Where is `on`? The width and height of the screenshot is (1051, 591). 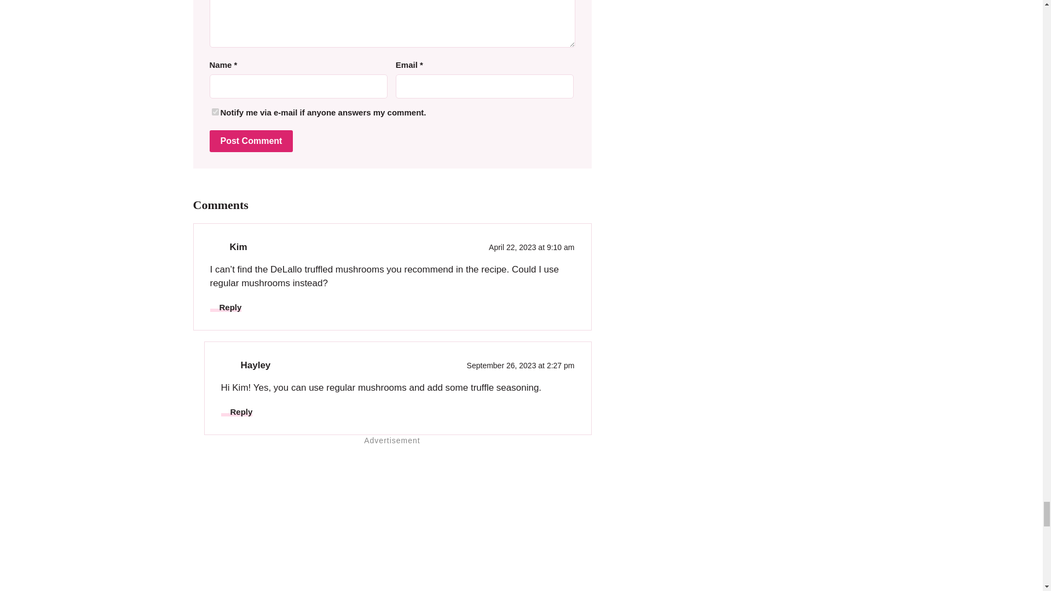
on is located at coordinates (215, 112).